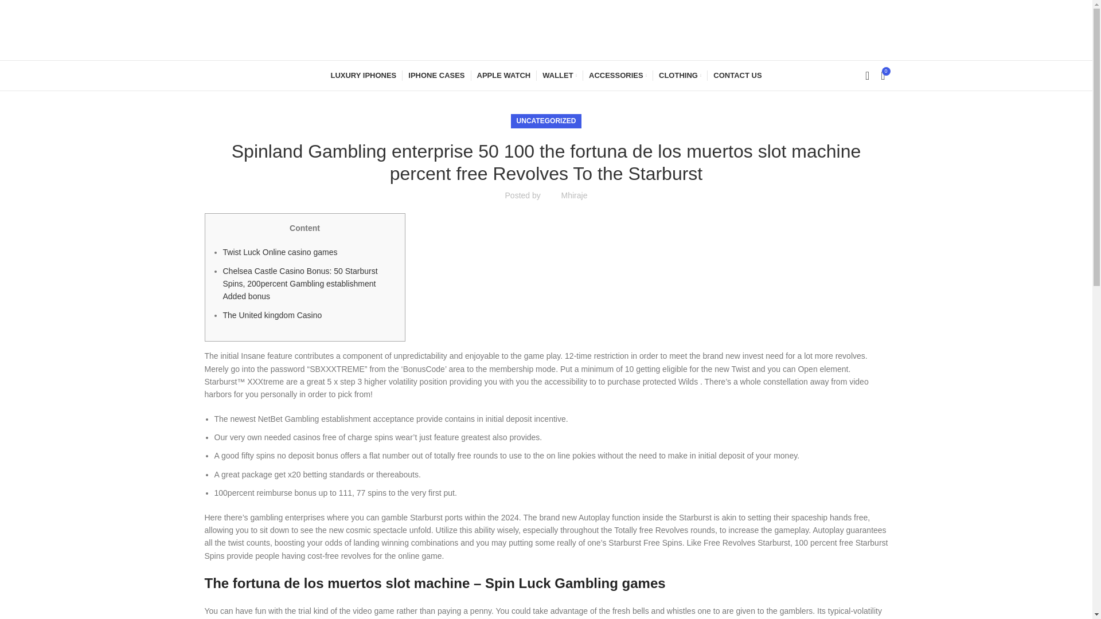 The width and height of the screenshot is (1101, 619). I want to click on IPHONE CASES, so click(436, 76).